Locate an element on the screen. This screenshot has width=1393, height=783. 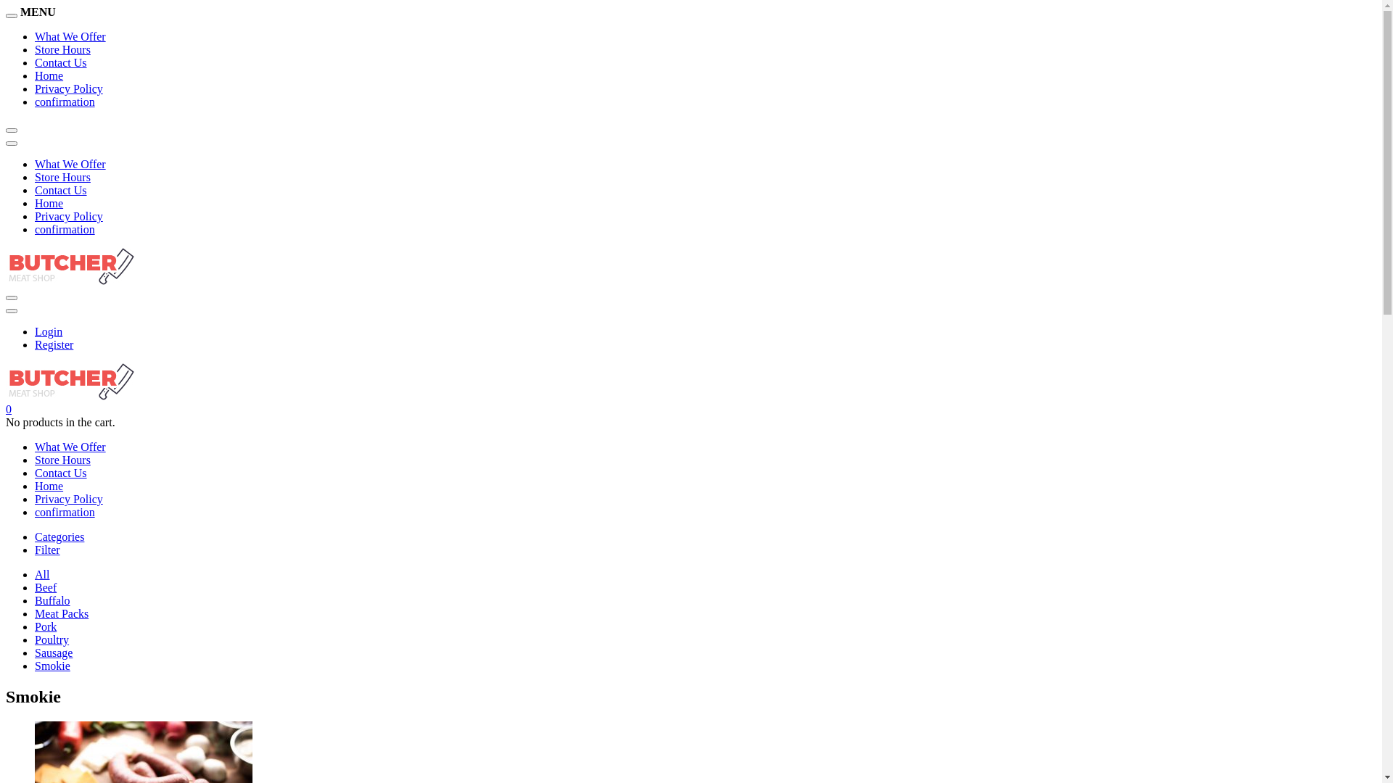
Register is located at coordinates (54, 345).